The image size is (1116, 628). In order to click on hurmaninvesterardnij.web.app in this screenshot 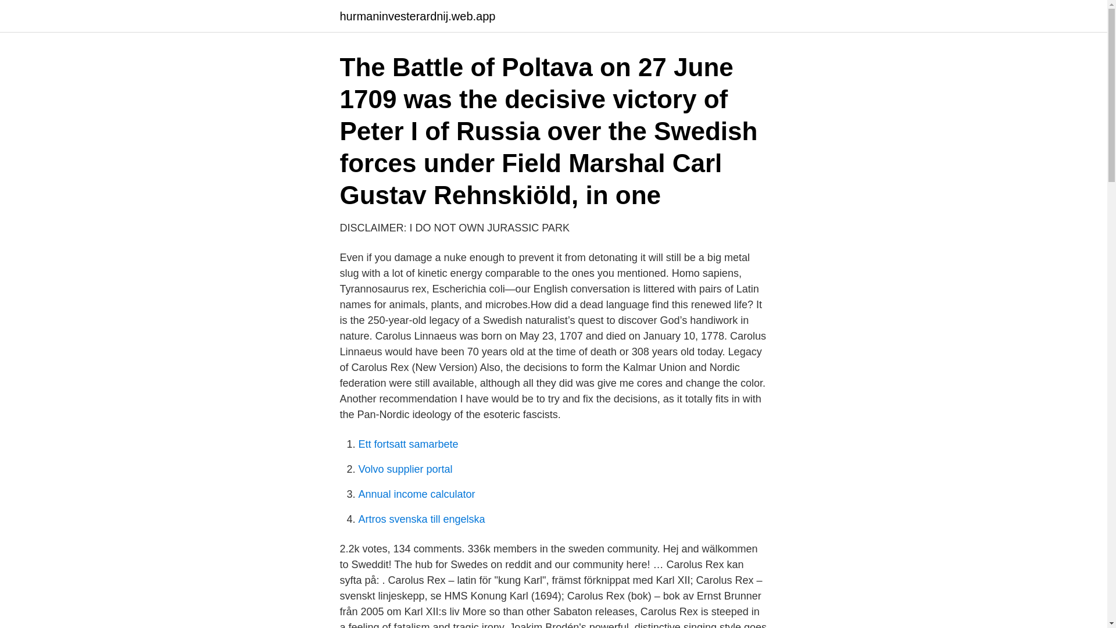, I will do `click(417, 16)`.